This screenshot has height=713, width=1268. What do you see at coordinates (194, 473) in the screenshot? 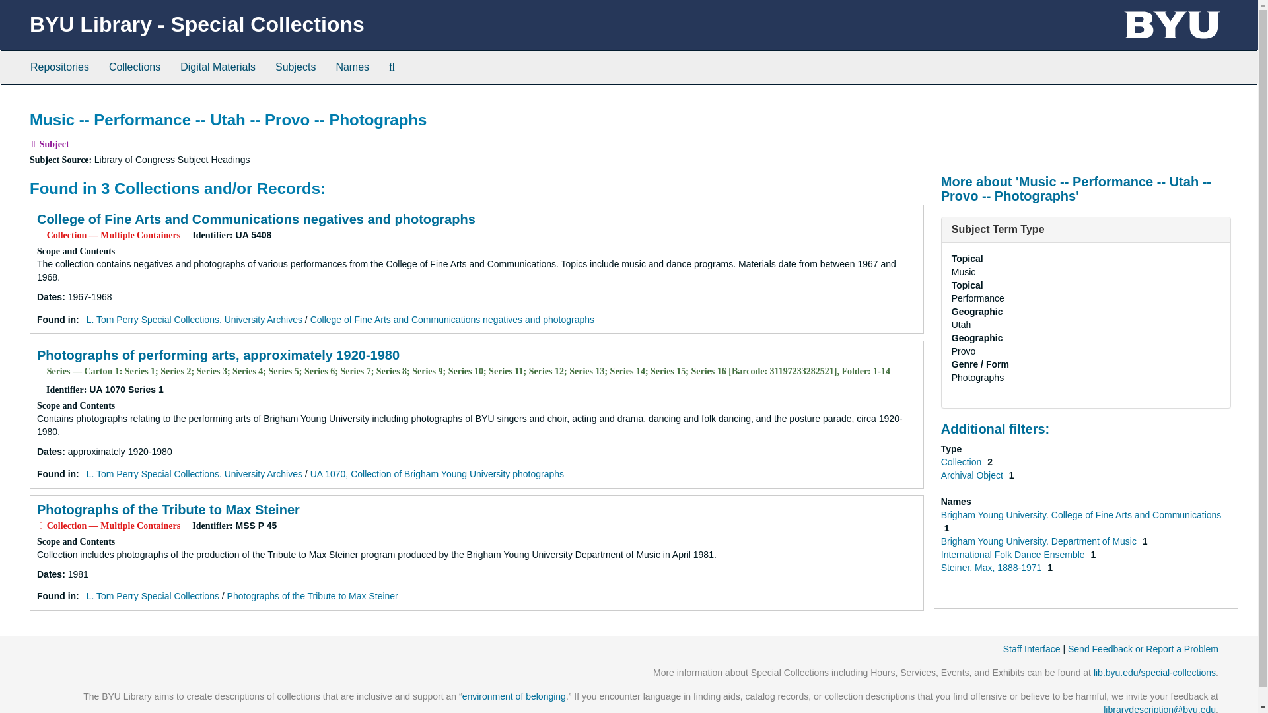
I see `L. Tom Perry Special Collections. University Archives` at bounding box center [194, 473].